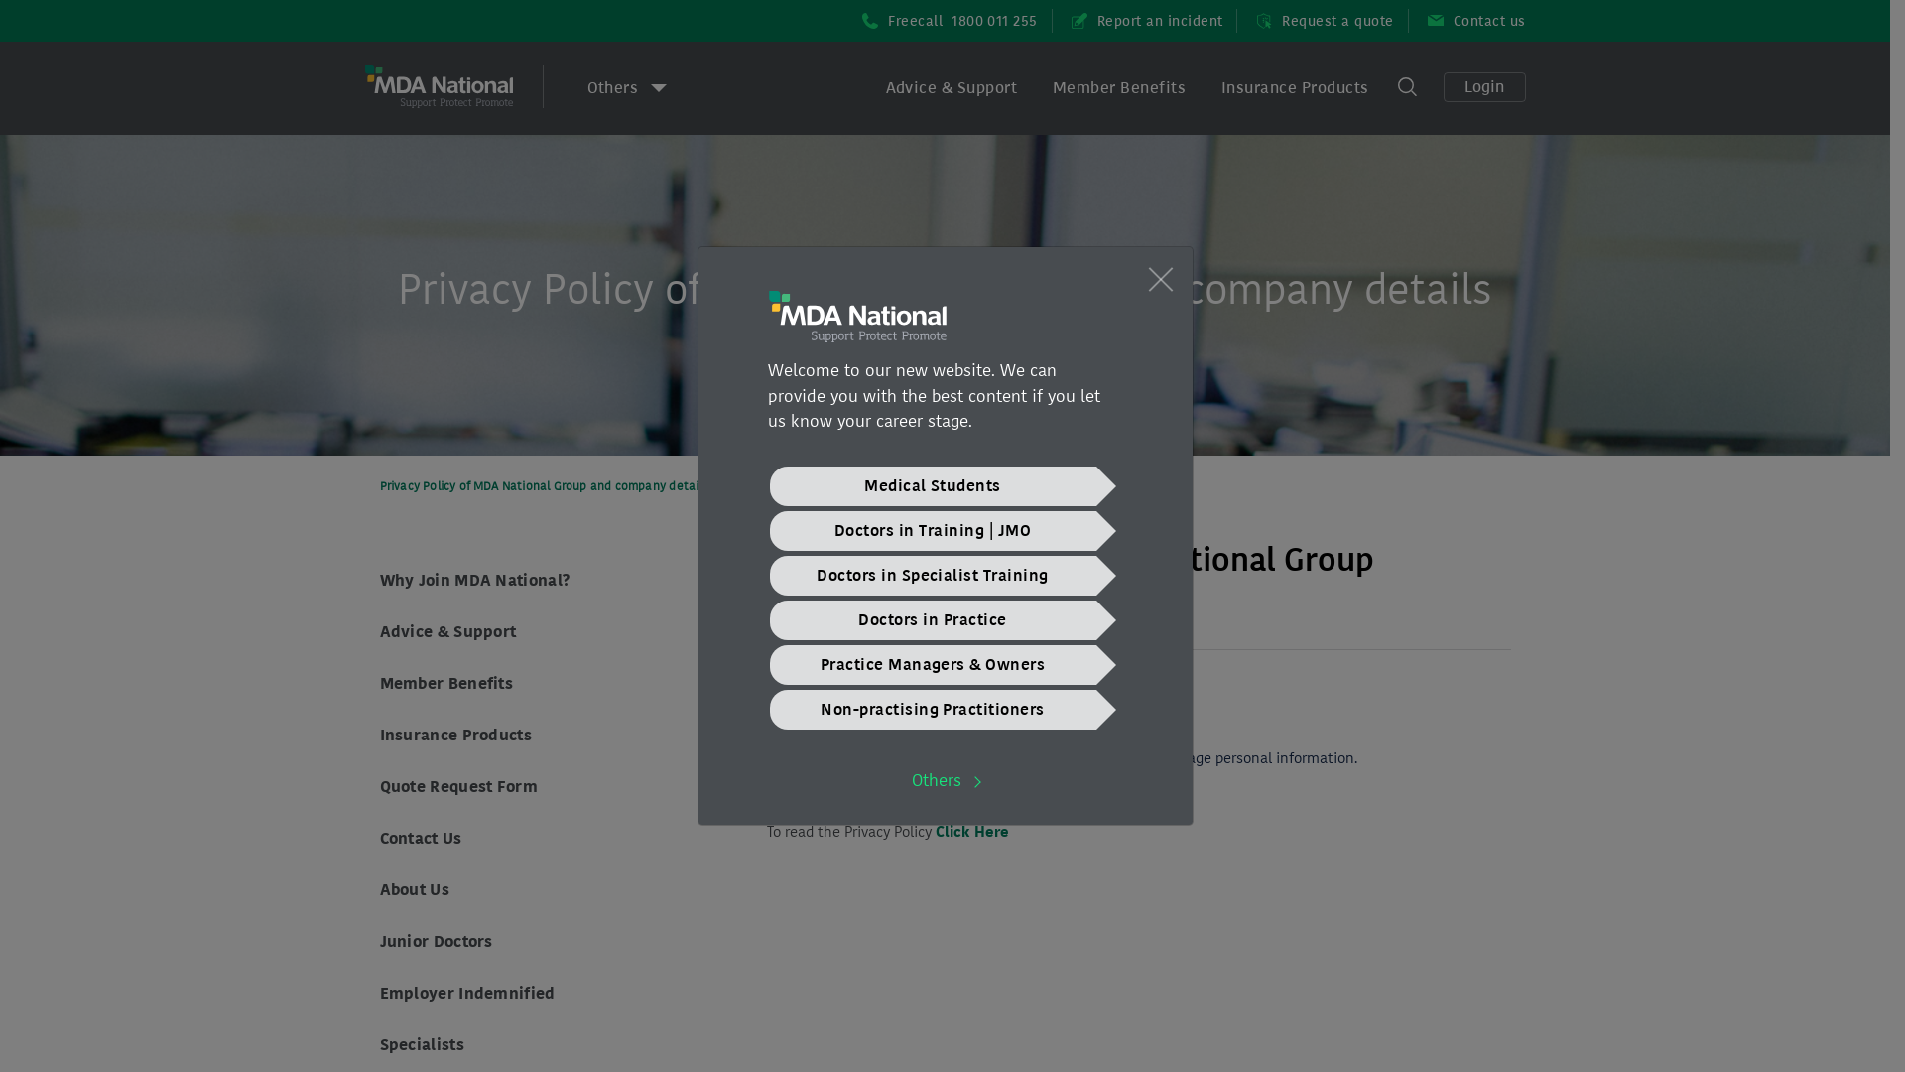  Describe the element at coordinates (1484, 89) in the screenshot. I see `Login` at that location.